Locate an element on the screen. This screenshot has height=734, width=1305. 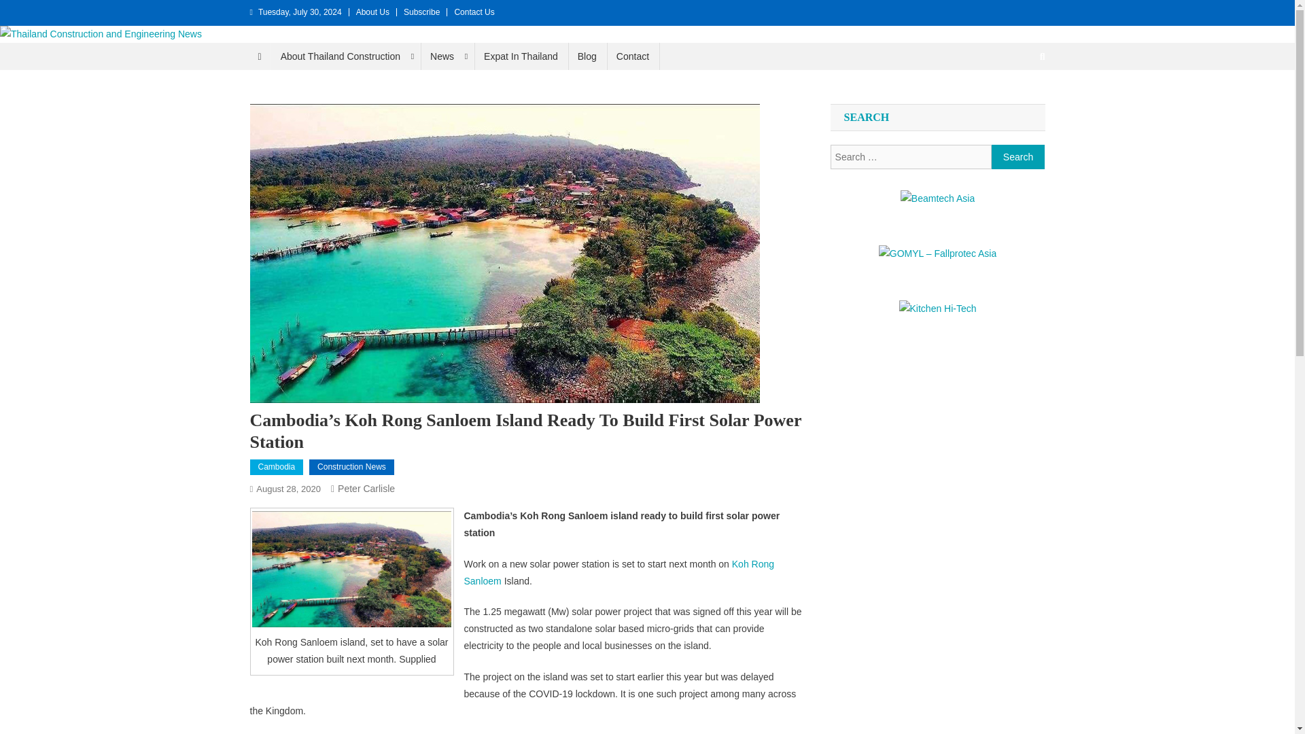
Blog is located at coordinates (587, 56).